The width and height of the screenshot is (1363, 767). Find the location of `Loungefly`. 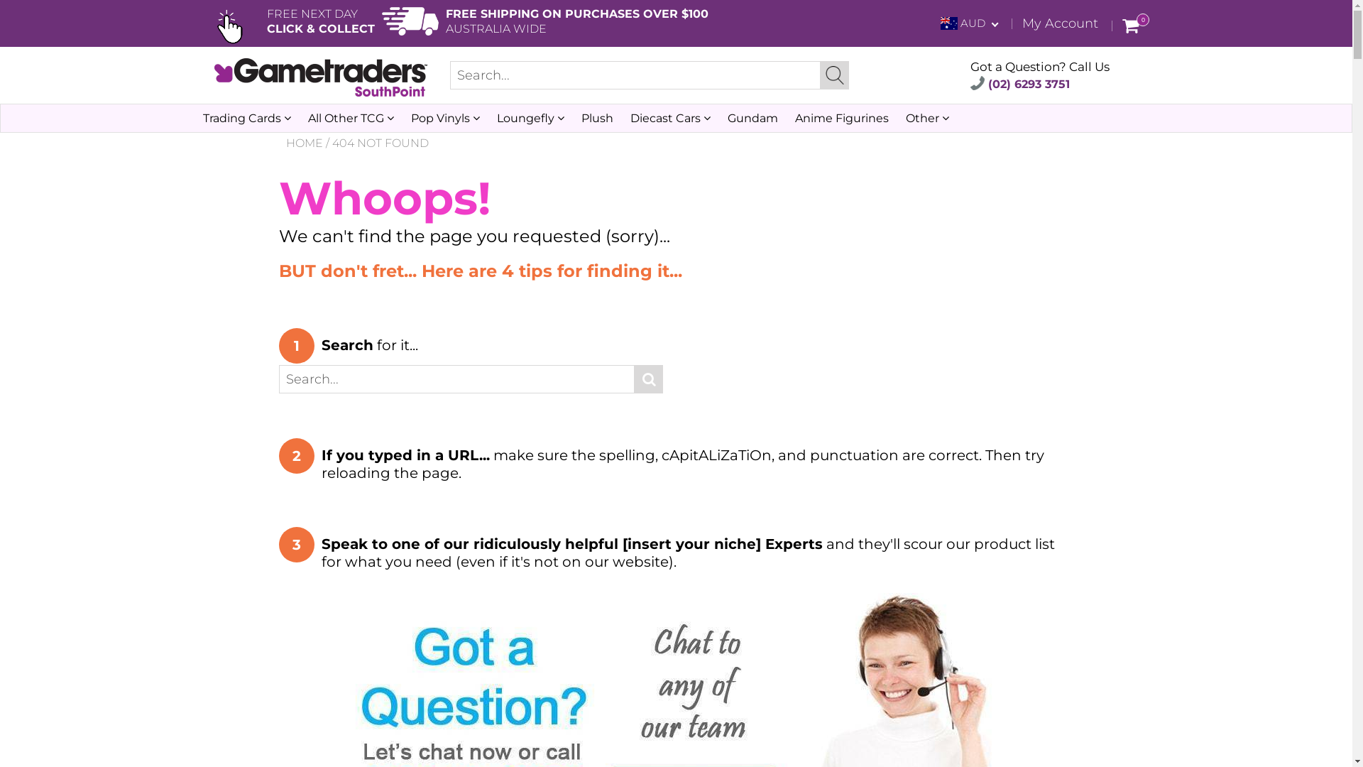

Loungefly is located at coordinates (531, 118).